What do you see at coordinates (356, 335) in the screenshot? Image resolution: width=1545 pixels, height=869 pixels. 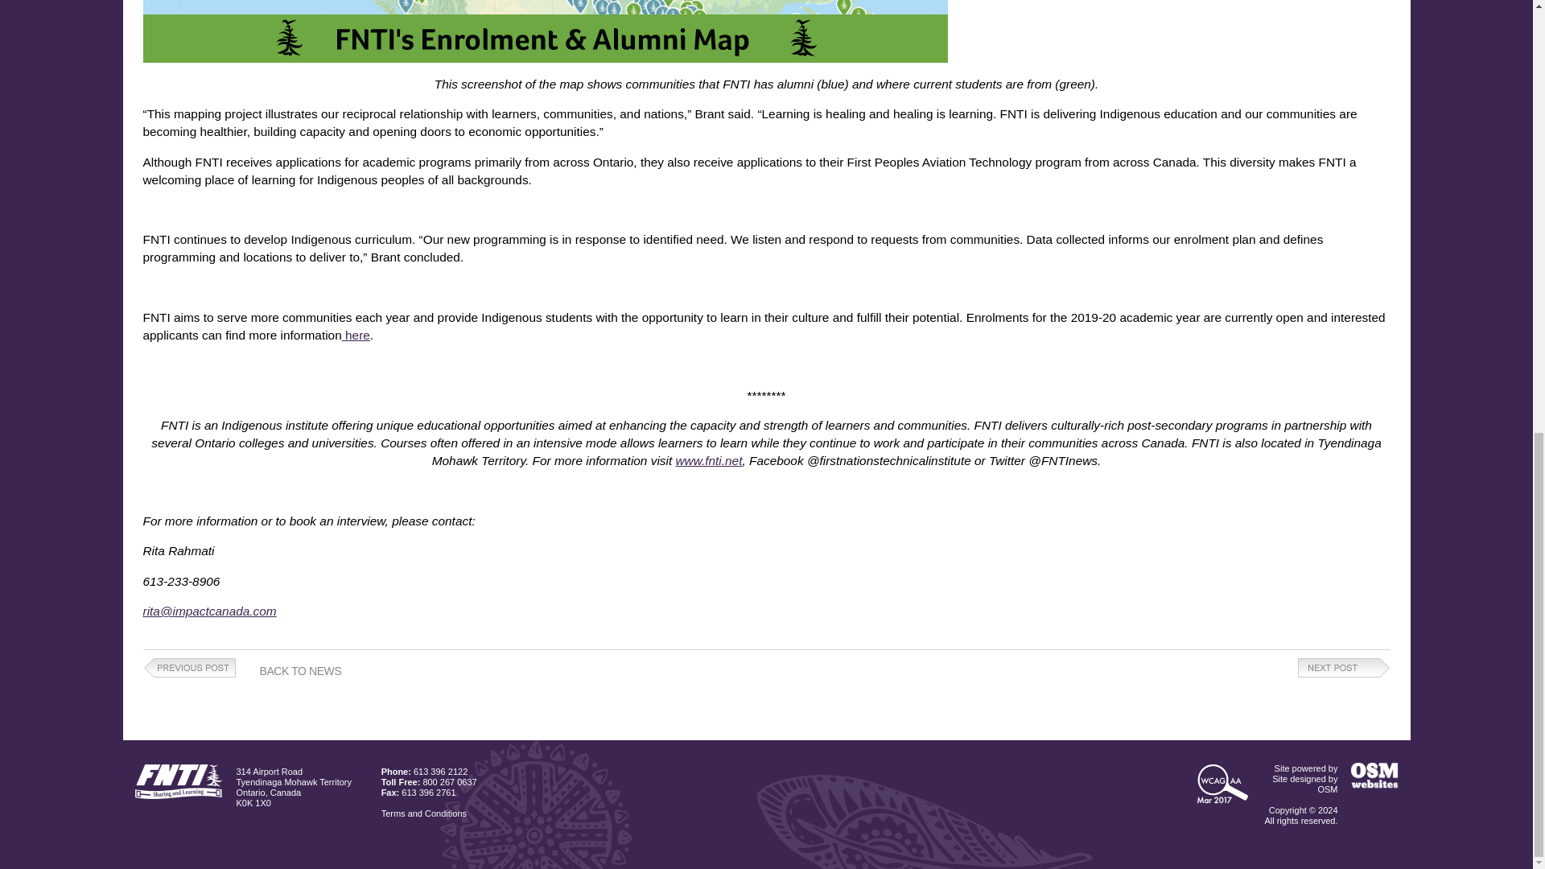 I see `here` at bounding box center [356, 335].